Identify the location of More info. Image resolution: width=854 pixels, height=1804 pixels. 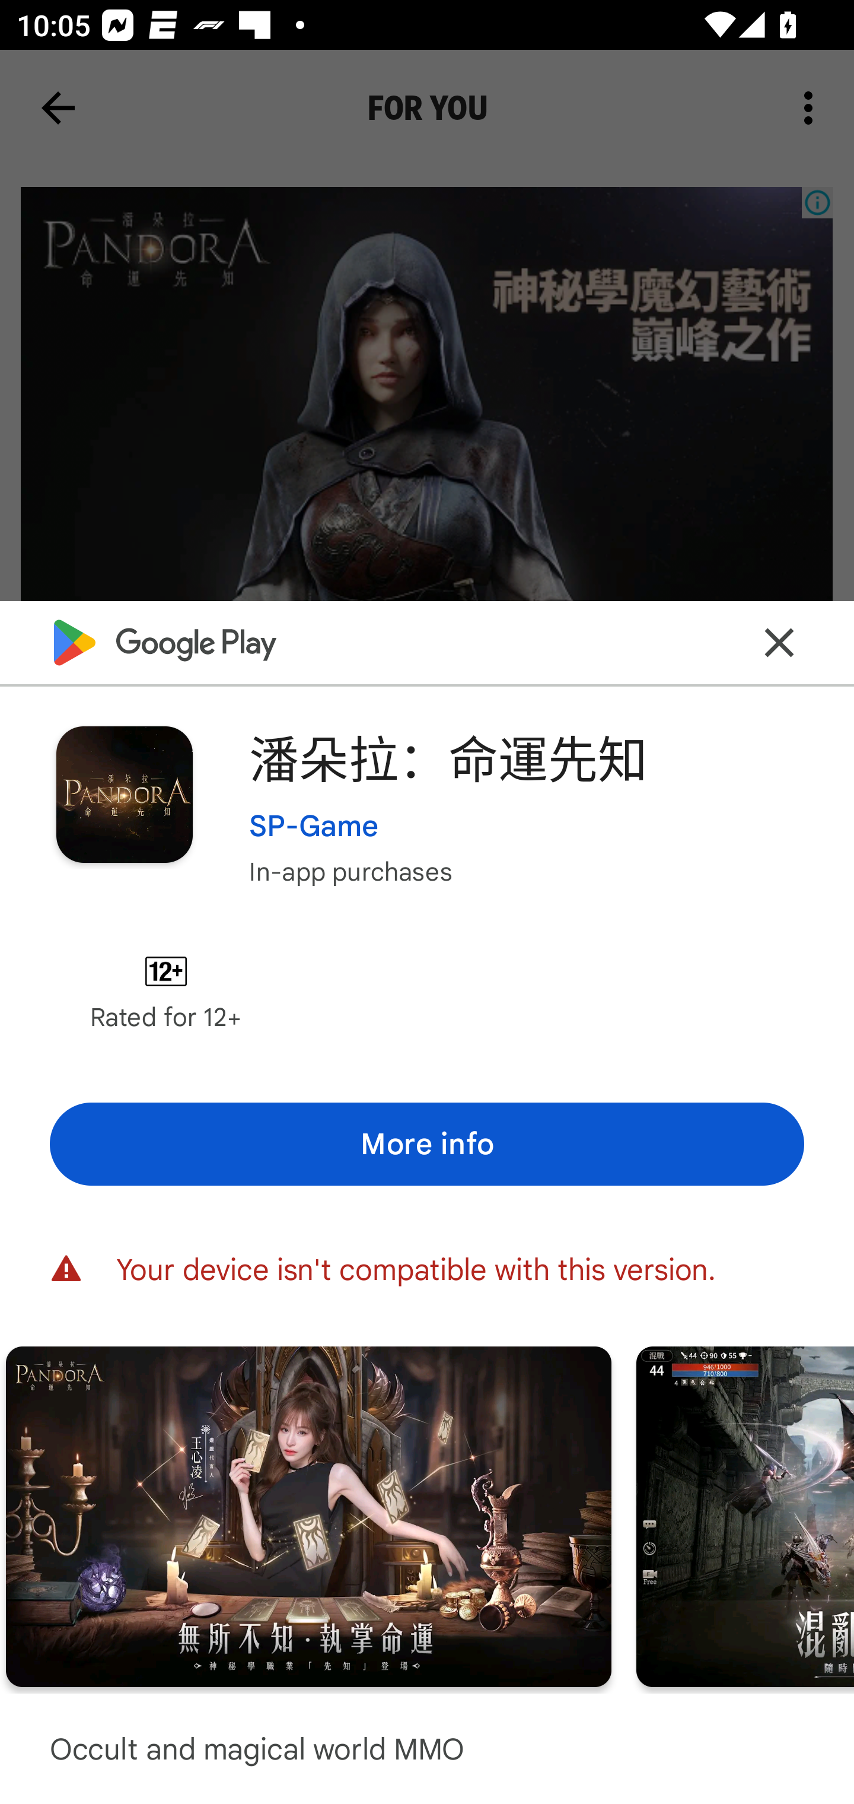
(427, 1144).